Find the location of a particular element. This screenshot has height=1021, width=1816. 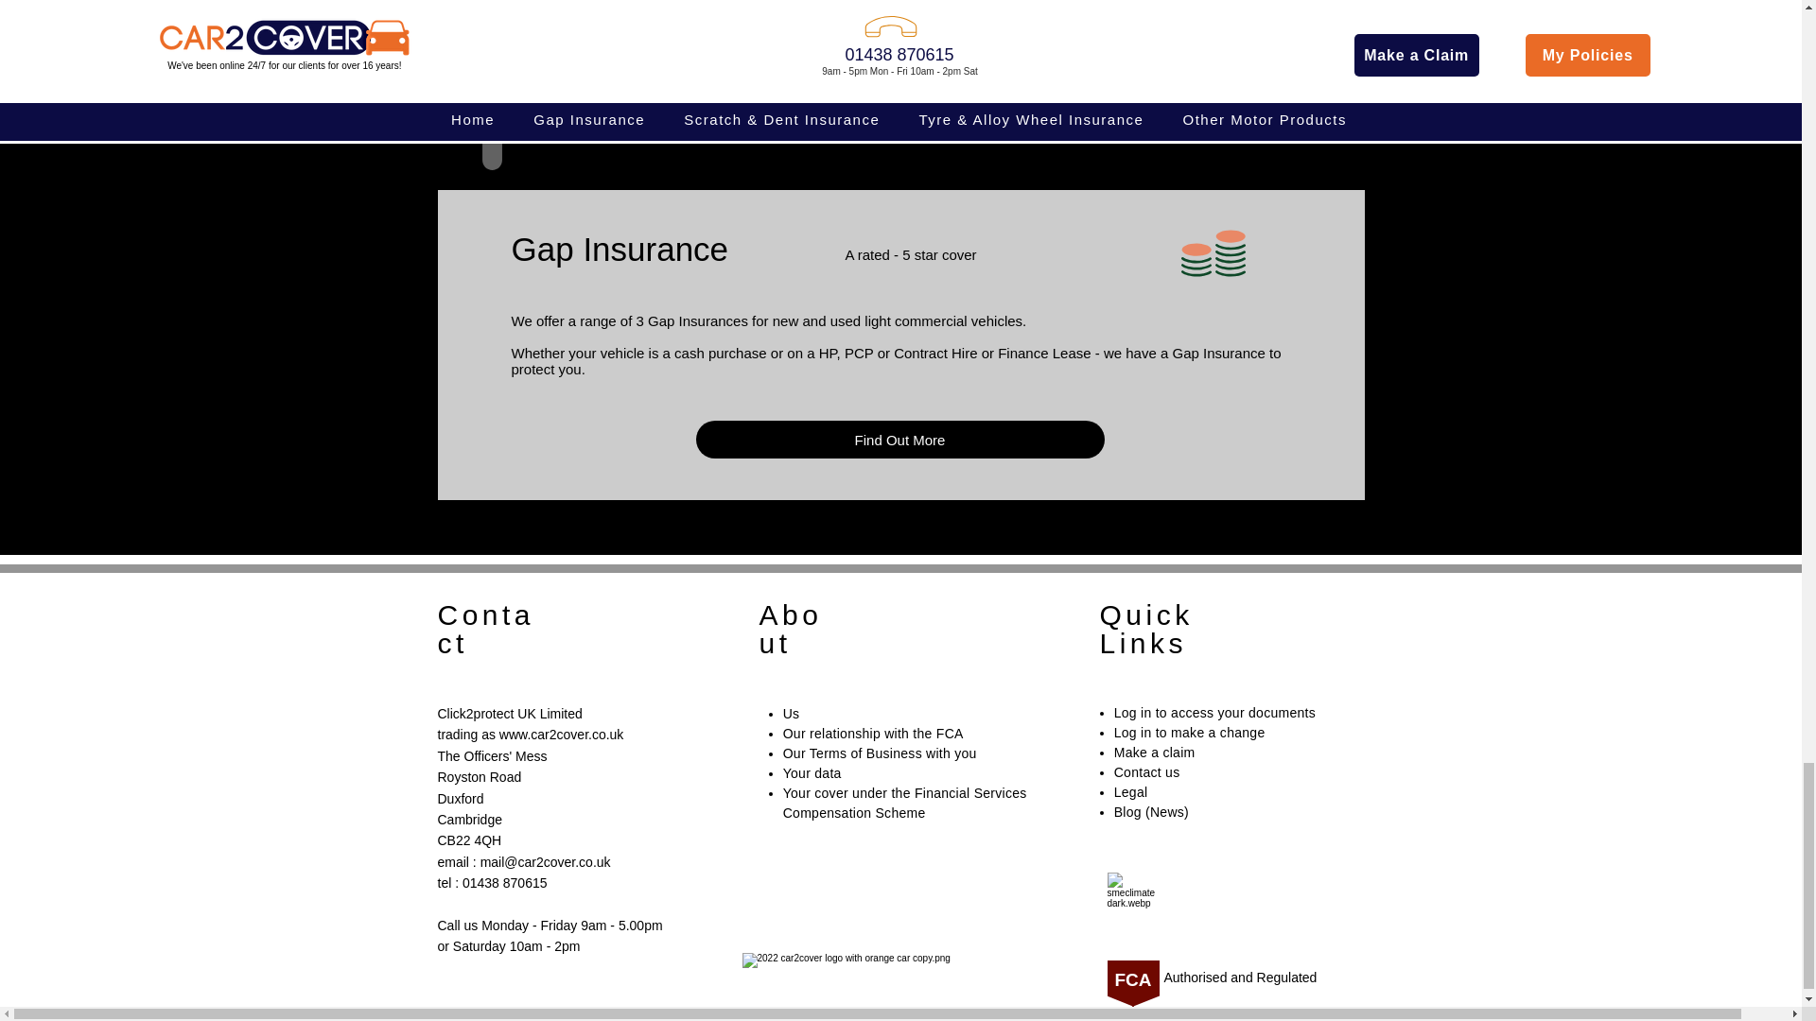

Call us Monday - Friday 9am - 5.00pm is located at coordinates (550, 935).